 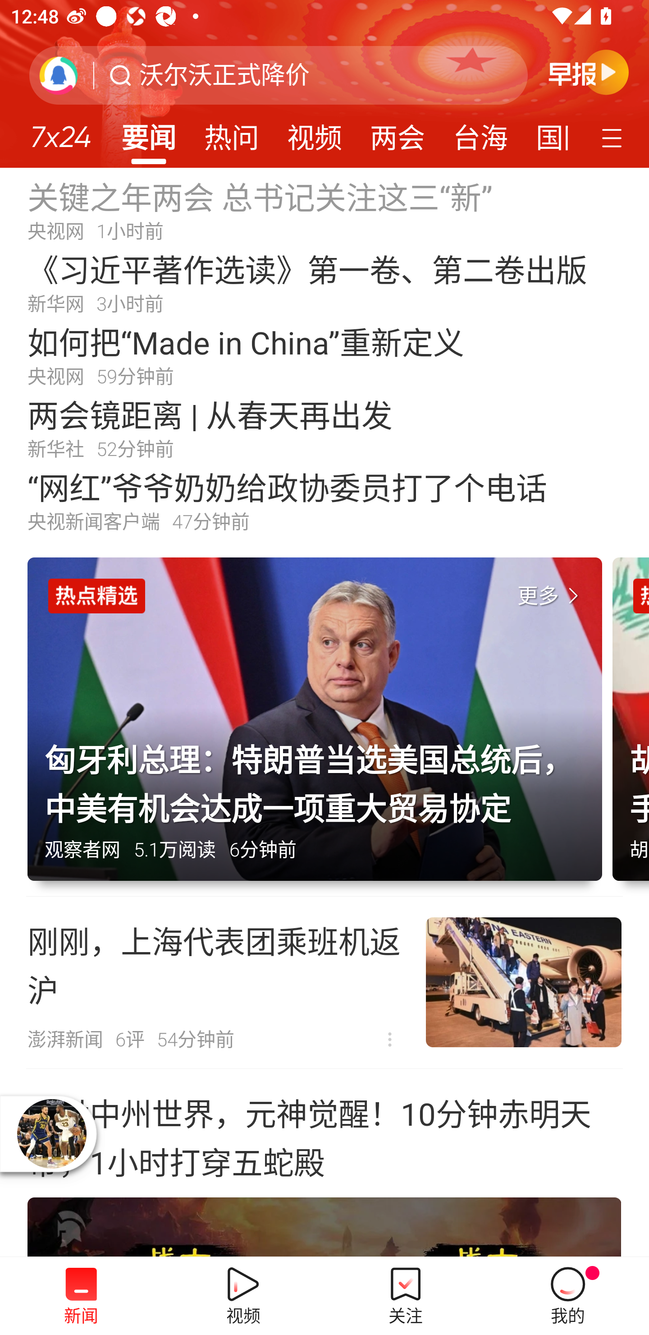 What do you see at coordinates (398, 133) in the screenshot?
I see `两会` at bounding box center [398, 133].